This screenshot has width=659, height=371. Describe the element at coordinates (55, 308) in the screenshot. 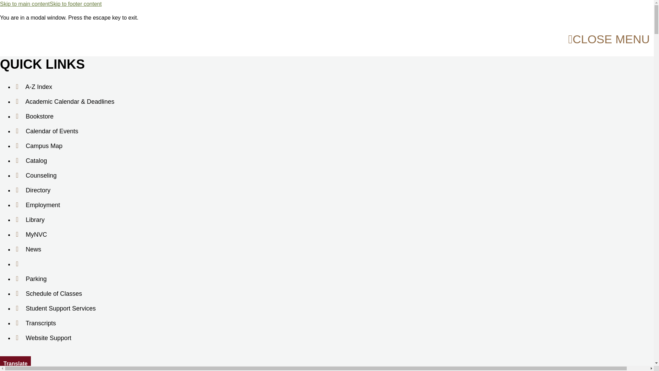

I see `Student Support Services` at that location.